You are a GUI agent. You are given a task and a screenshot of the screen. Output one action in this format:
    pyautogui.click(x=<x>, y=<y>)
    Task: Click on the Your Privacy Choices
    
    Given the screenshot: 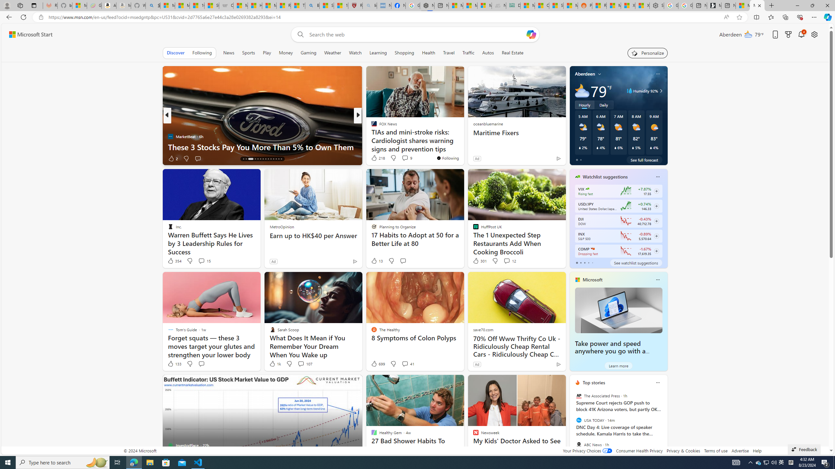 What is the action you would take?
    pyautogui.click(x=587, y=451)
    